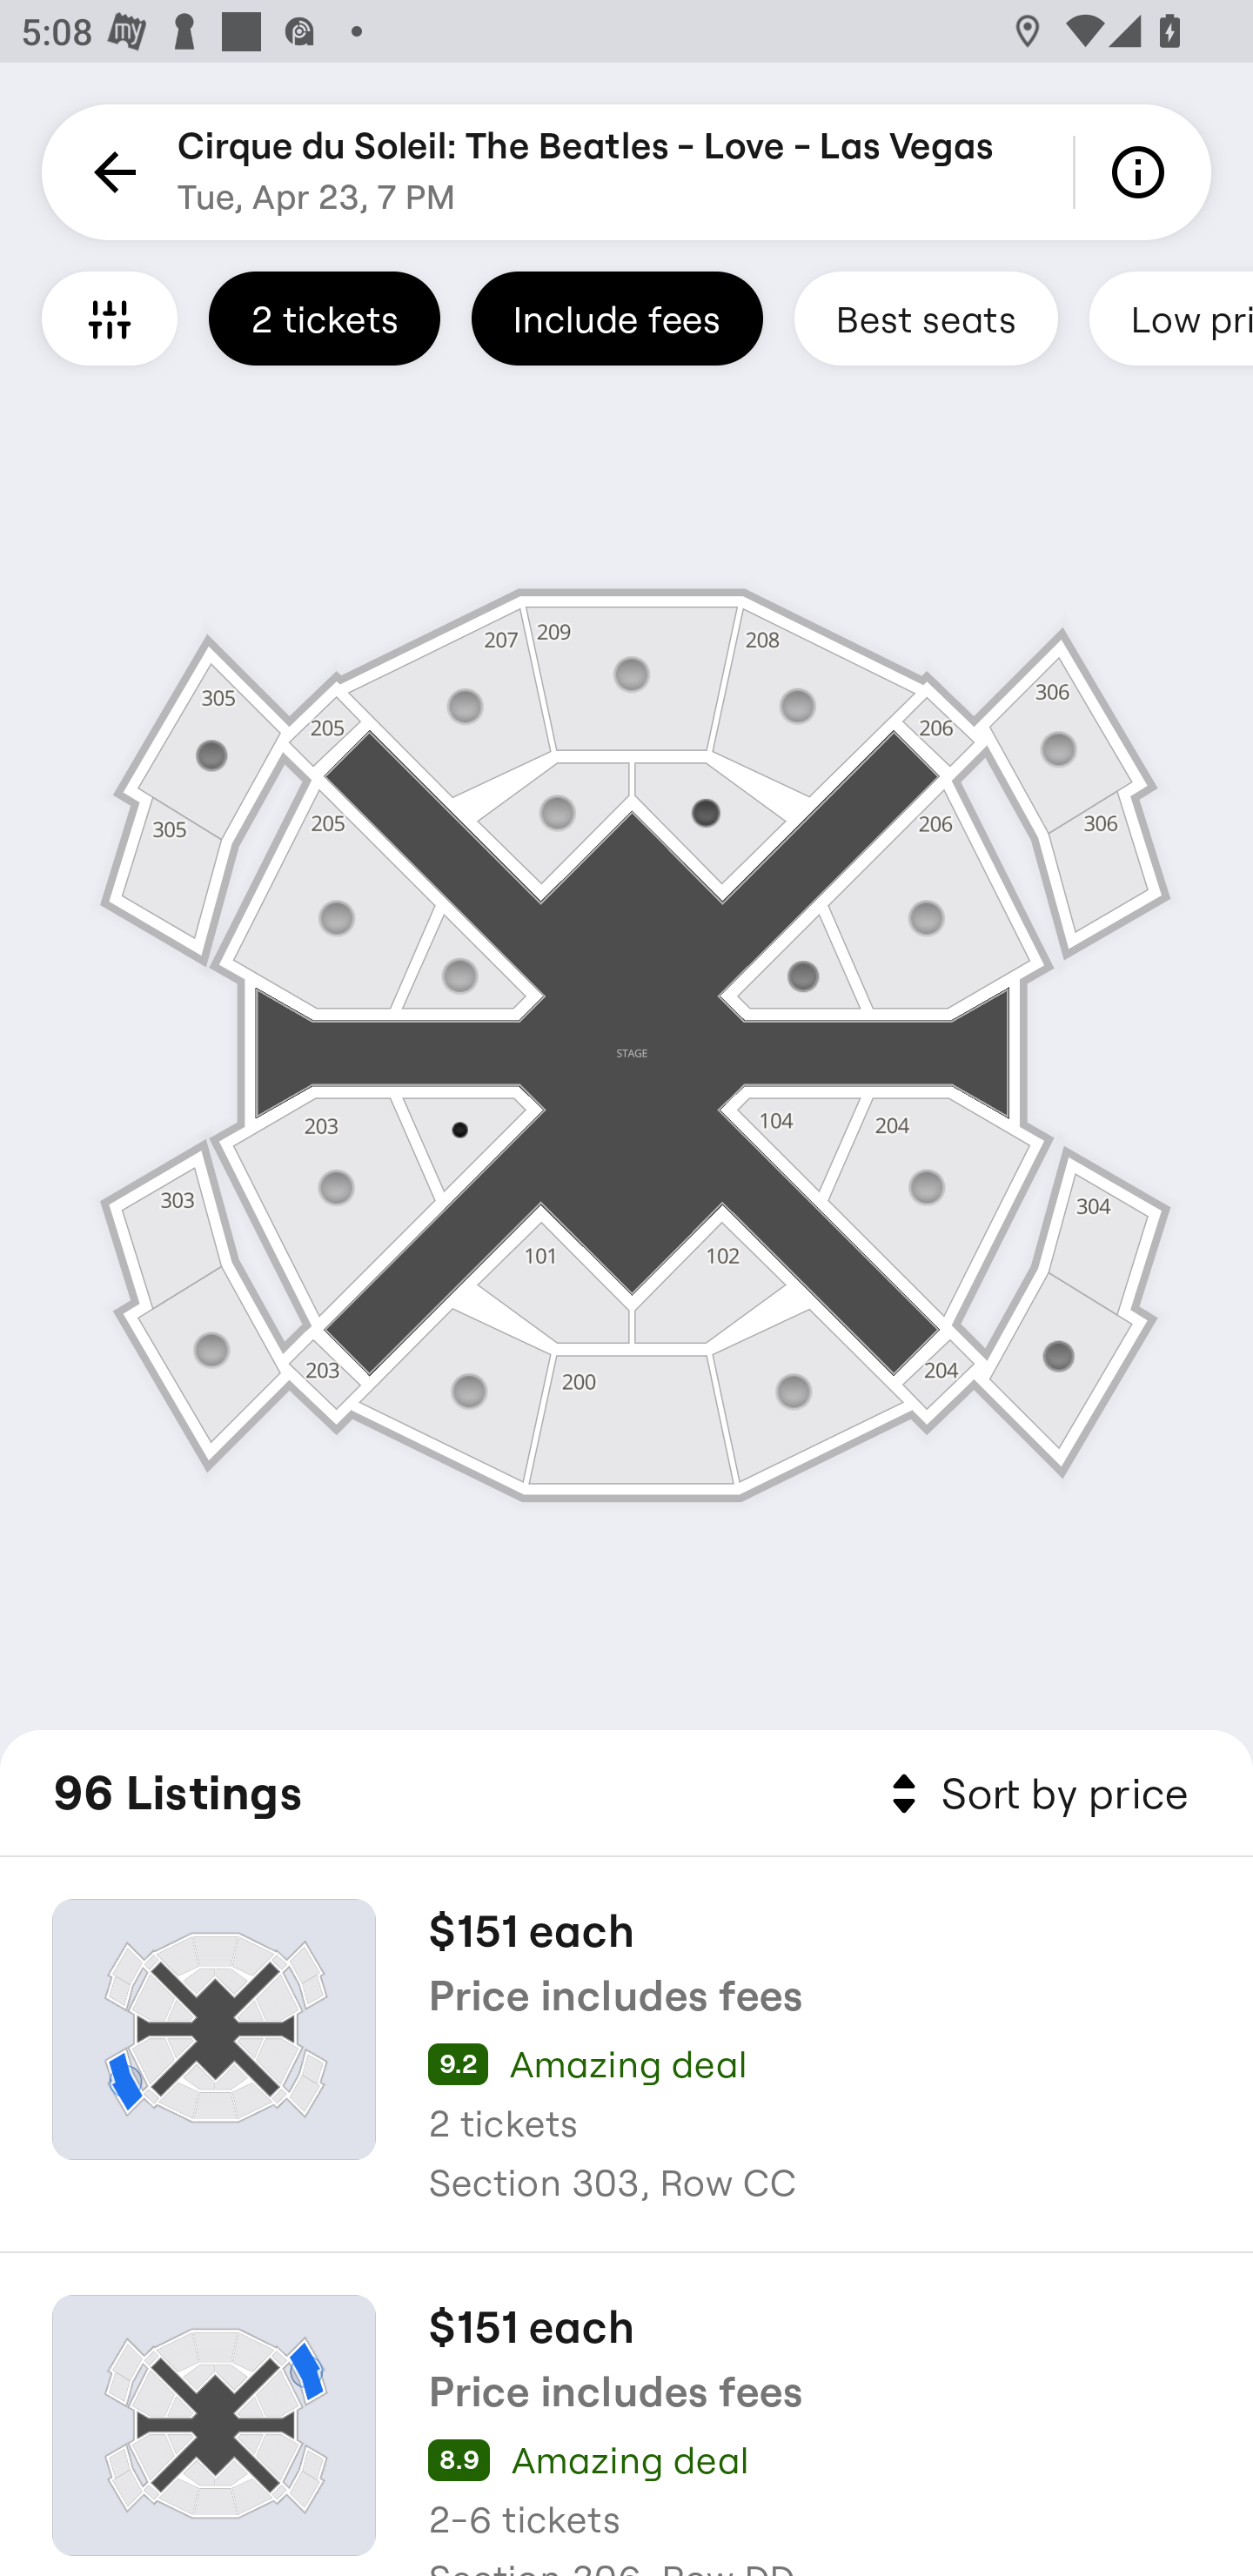  Describe the element at coordinates (110, 172) in the screenshot. I see `Back` at that location.